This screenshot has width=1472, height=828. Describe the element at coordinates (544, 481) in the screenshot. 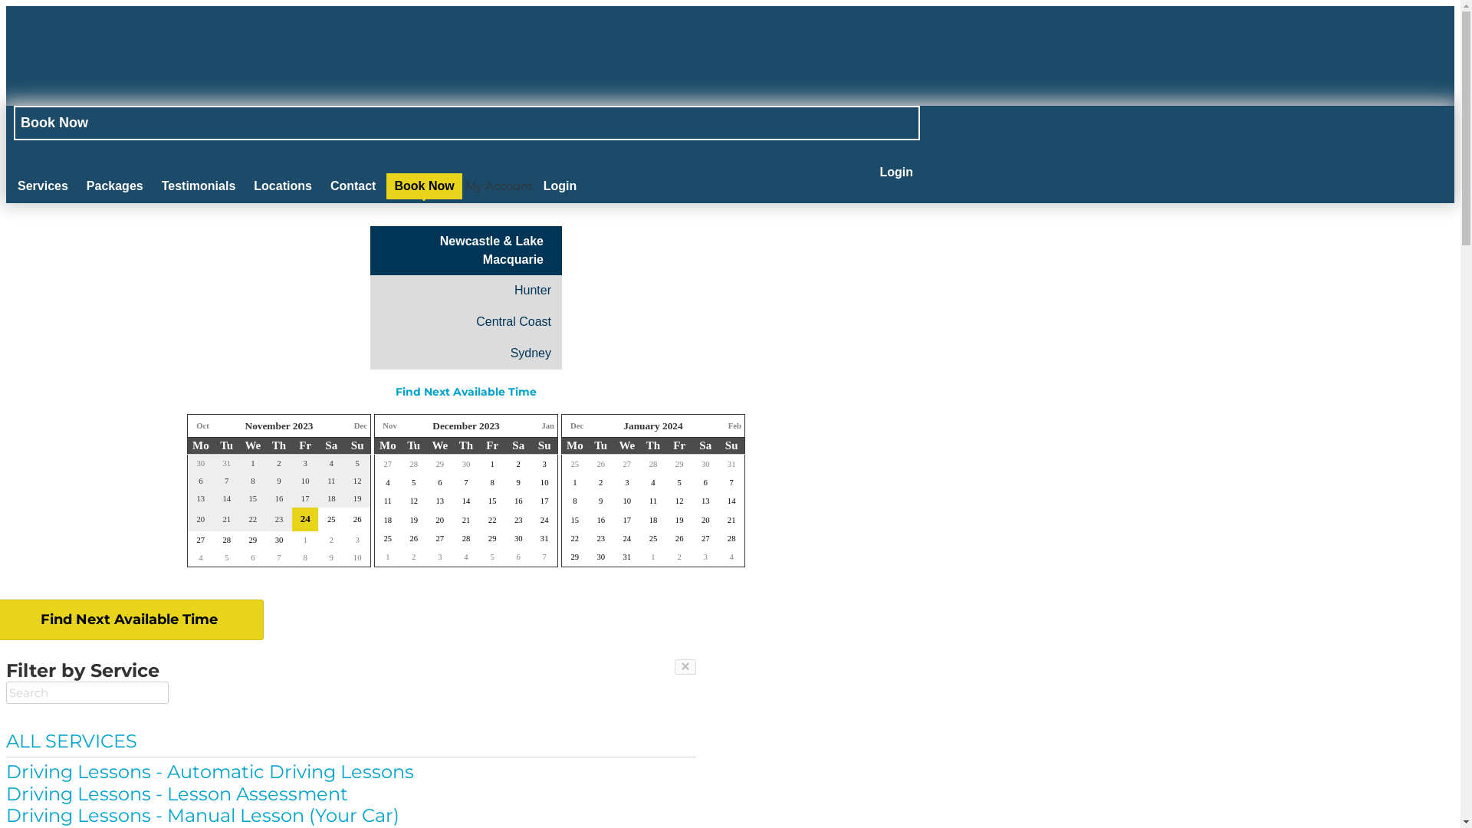

I see `10` at that location.